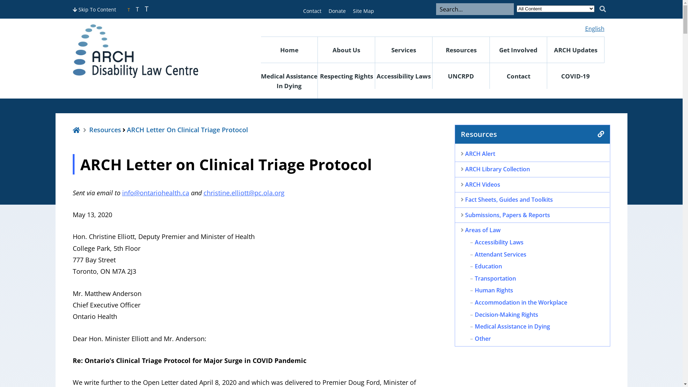 The width and height of the screenshot is (688, 387). Describe the element at coordinates (483, 339) in the screenshot. I see `Other` at that location.